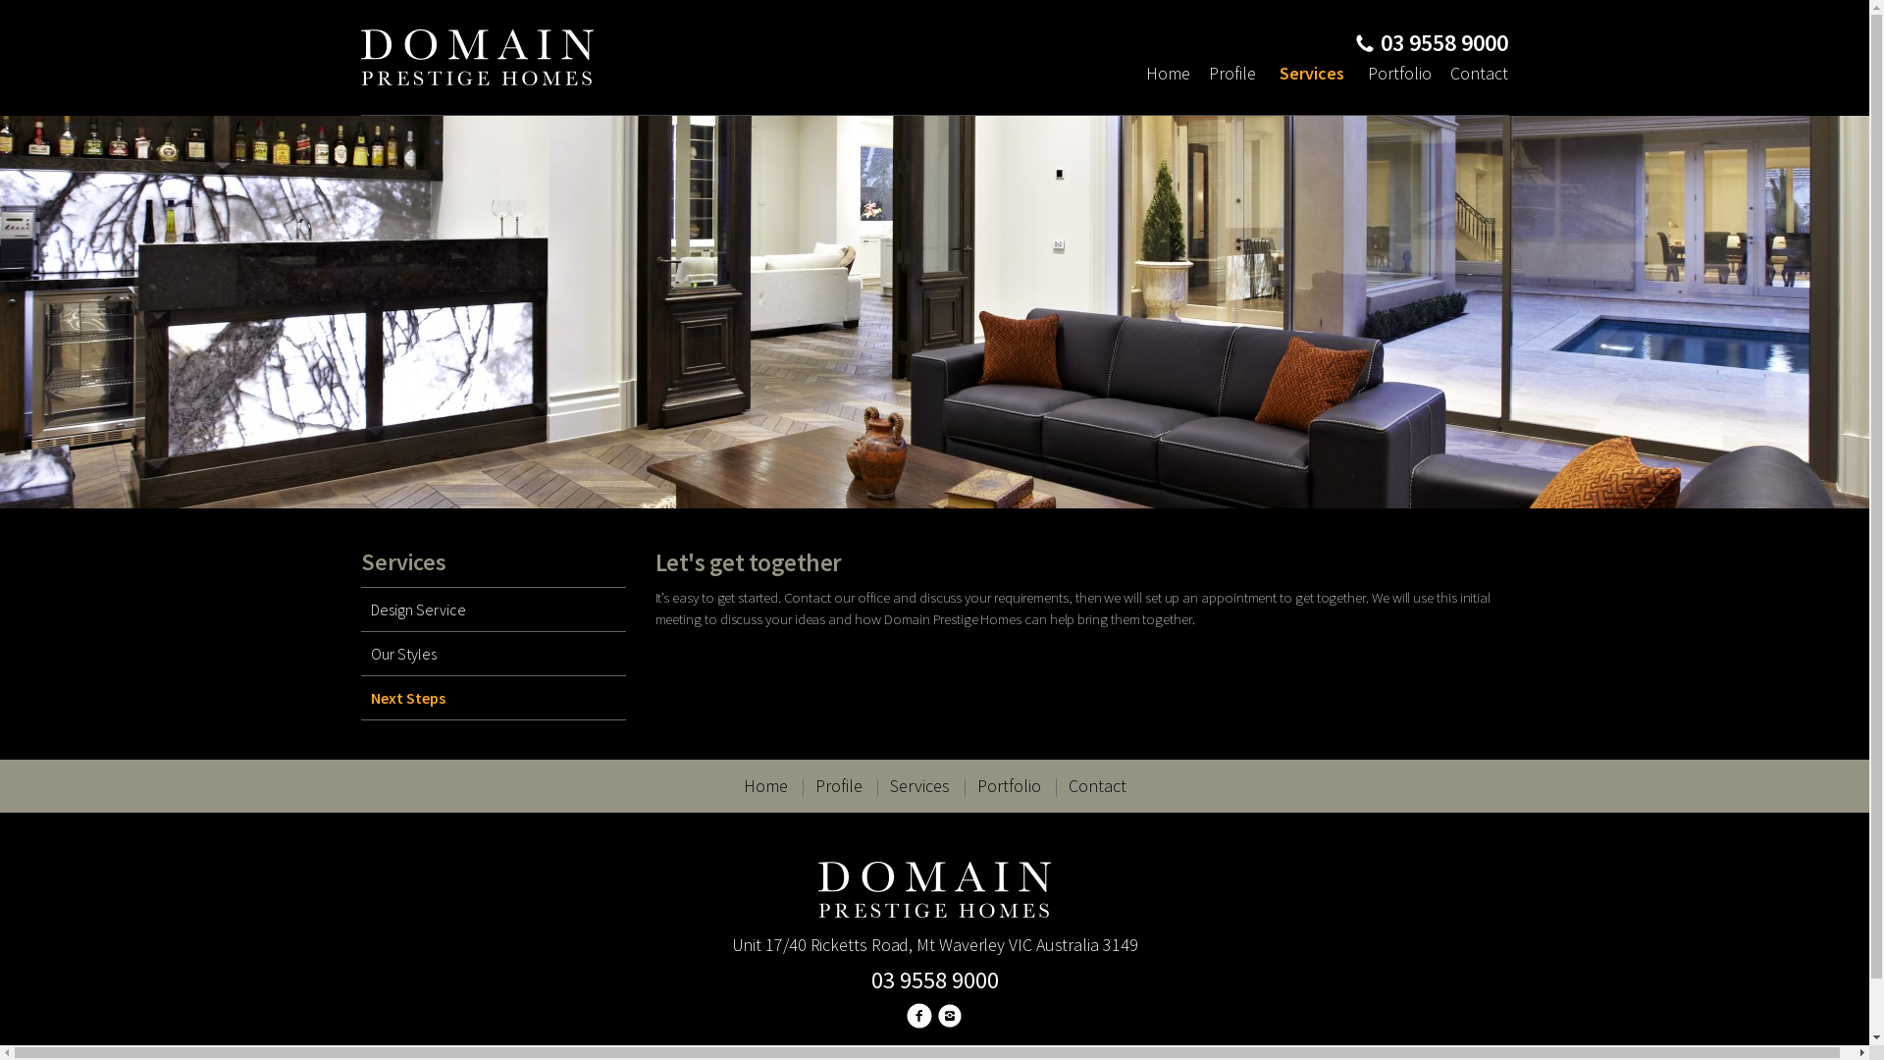  I want to click on Contact, so click(1097, 786).